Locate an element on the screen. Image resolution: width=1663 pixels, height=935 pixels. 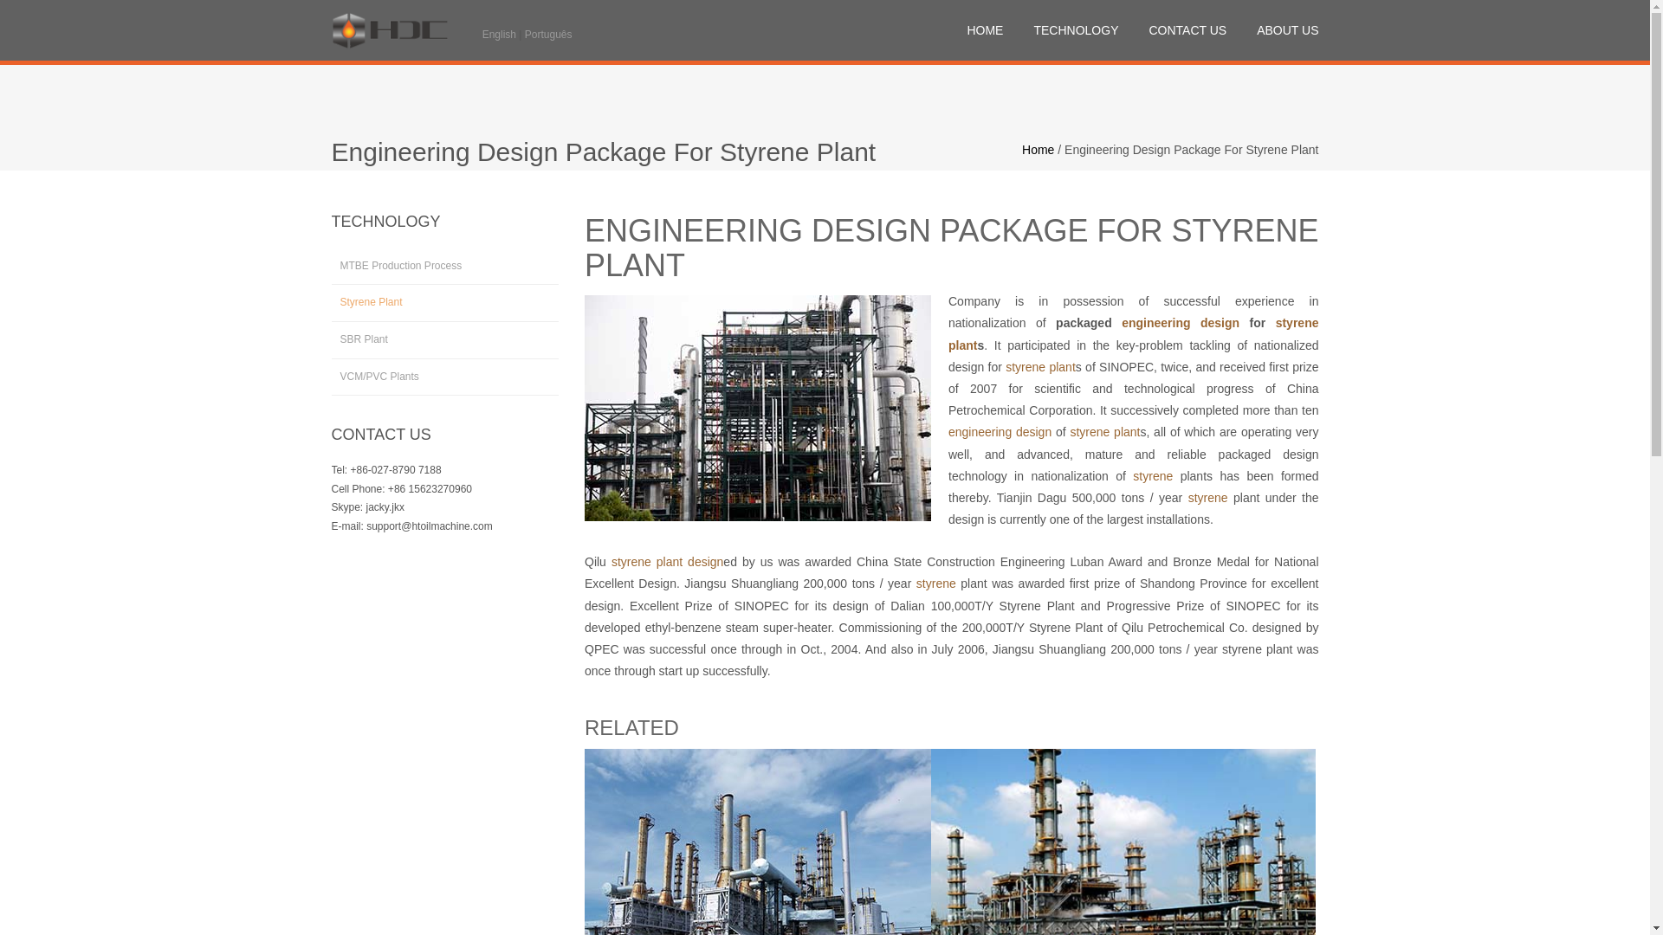
View all posts in styrene plant is located at coordinates (1103, 431).